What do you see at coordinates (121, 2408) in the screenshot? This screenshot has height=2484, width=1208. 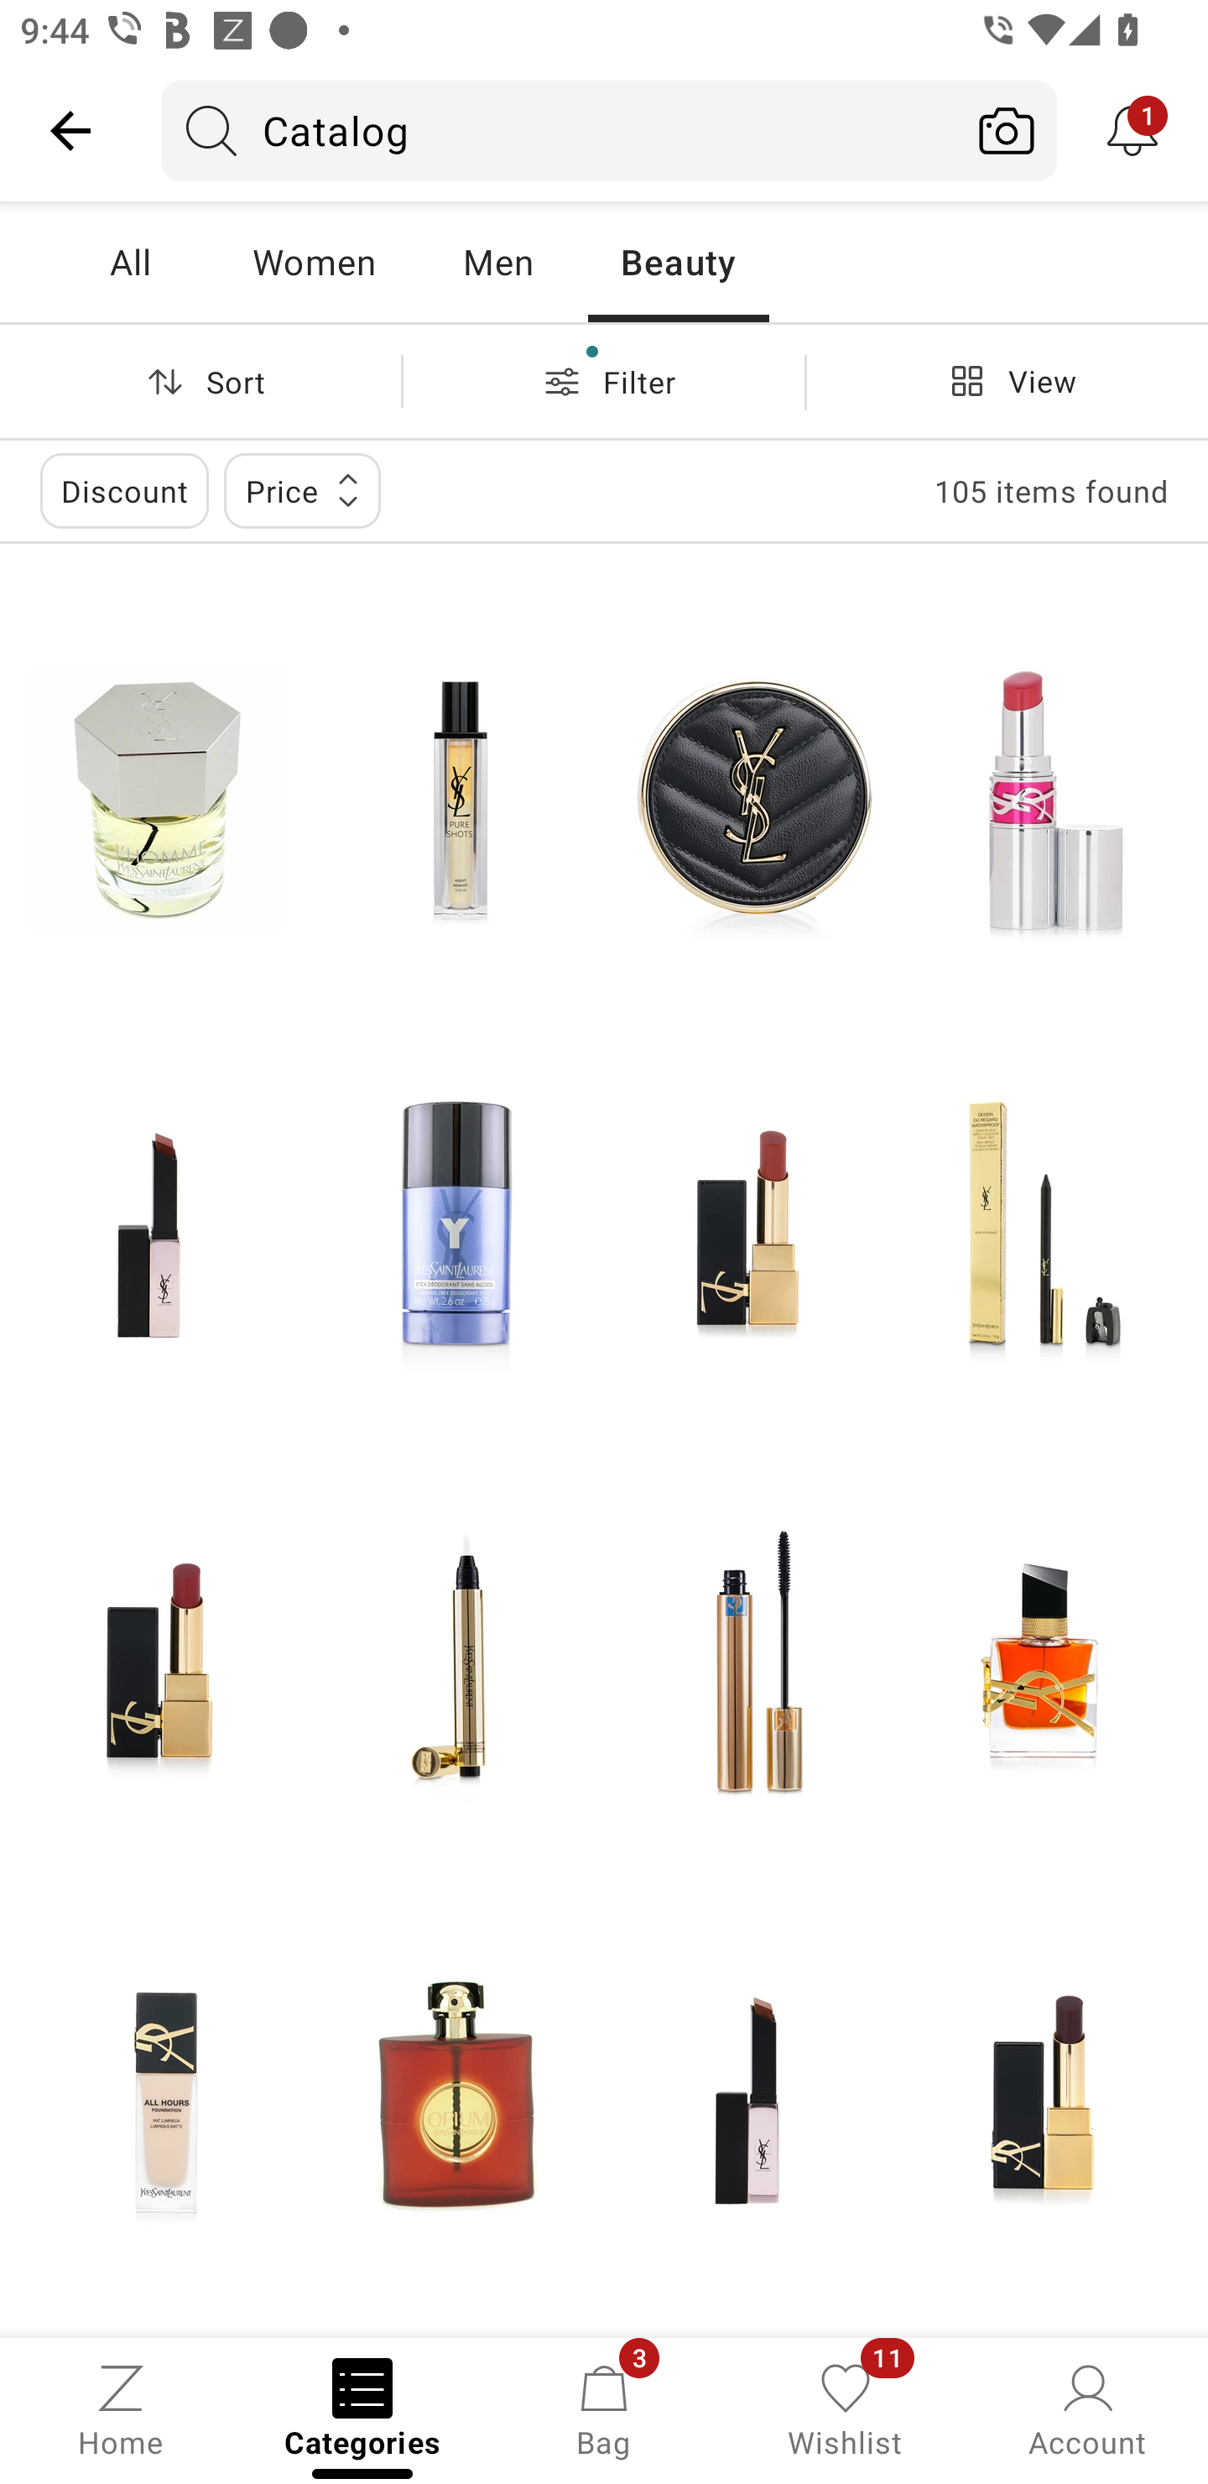 I see `Home` at bounding box center [121, 2408].